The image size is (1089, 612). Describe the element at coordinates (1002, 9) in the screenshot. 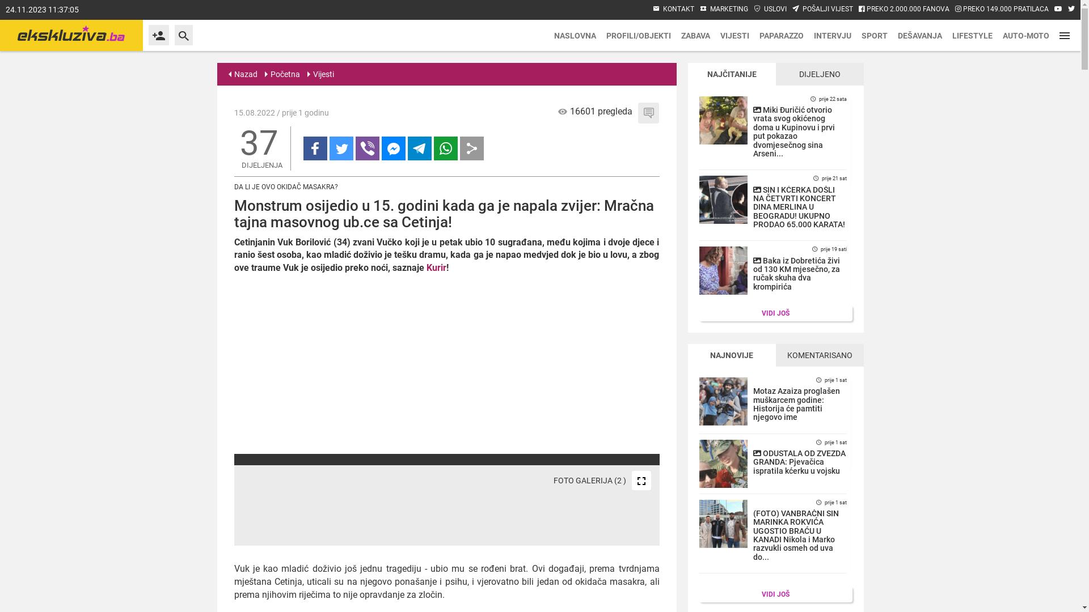

I see `PREKO 149.000 PRATILACA` at that location.